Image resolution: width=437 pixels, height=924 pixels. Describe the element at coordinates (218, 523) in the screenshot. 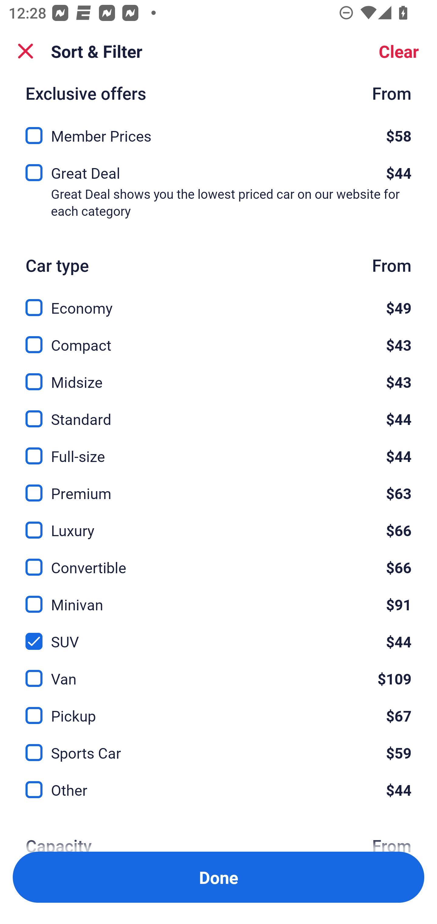

I see `Luxury, $66 Luxury $66` at that location.